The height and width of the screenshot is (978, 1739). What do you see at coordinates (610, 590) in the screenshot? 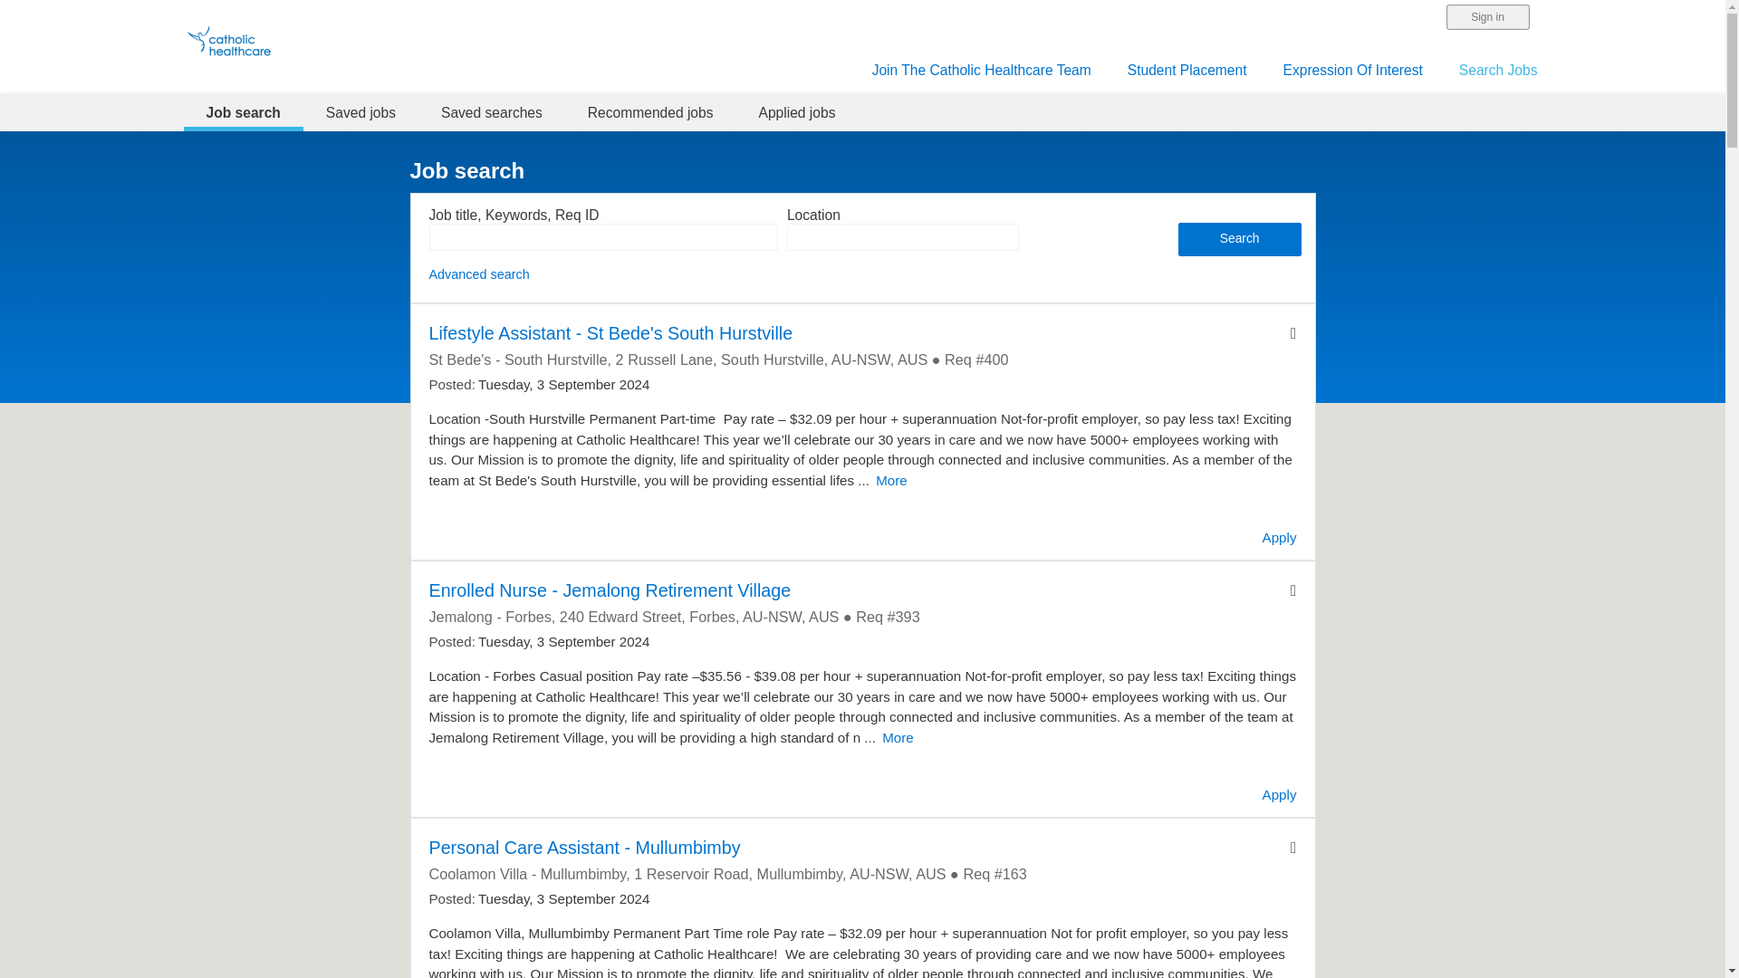
I see `Enrolled Nurse - Jemalong Retirement Village` at bounding box center [610, 590].